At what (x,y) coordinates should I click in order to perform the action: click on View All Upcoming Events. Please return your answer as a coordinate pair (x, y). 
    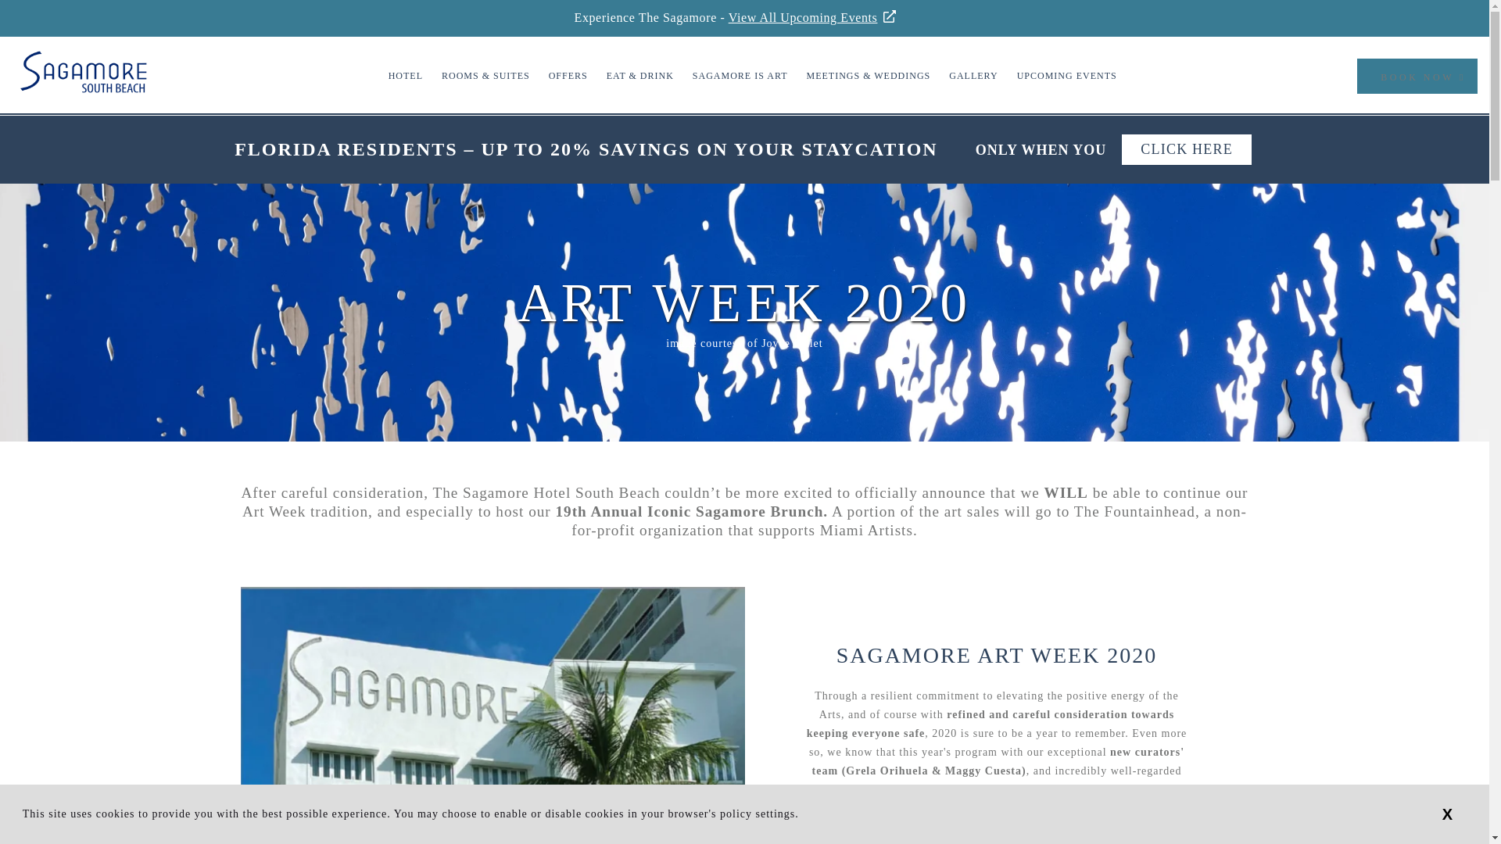
    Looking at the image, I should click on (822, 17).